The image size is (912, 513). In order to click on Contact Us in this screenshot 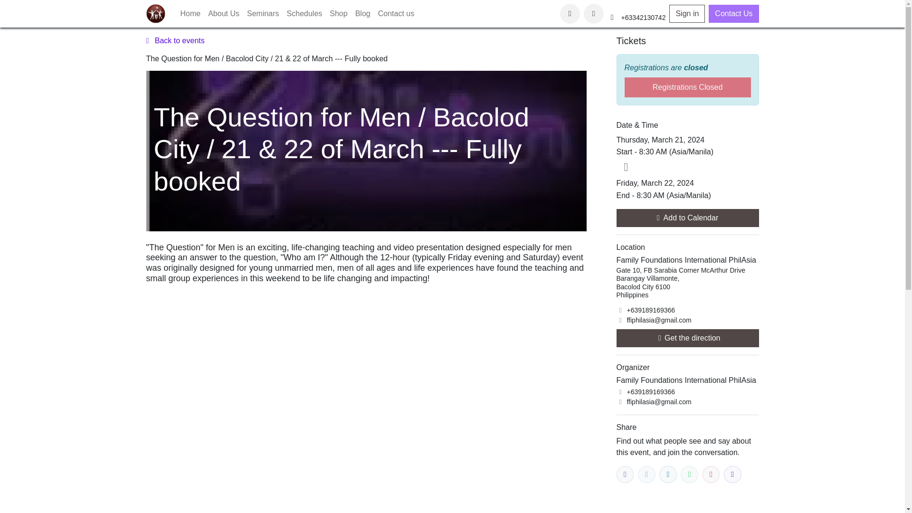, I will do `click(733, 13)`.